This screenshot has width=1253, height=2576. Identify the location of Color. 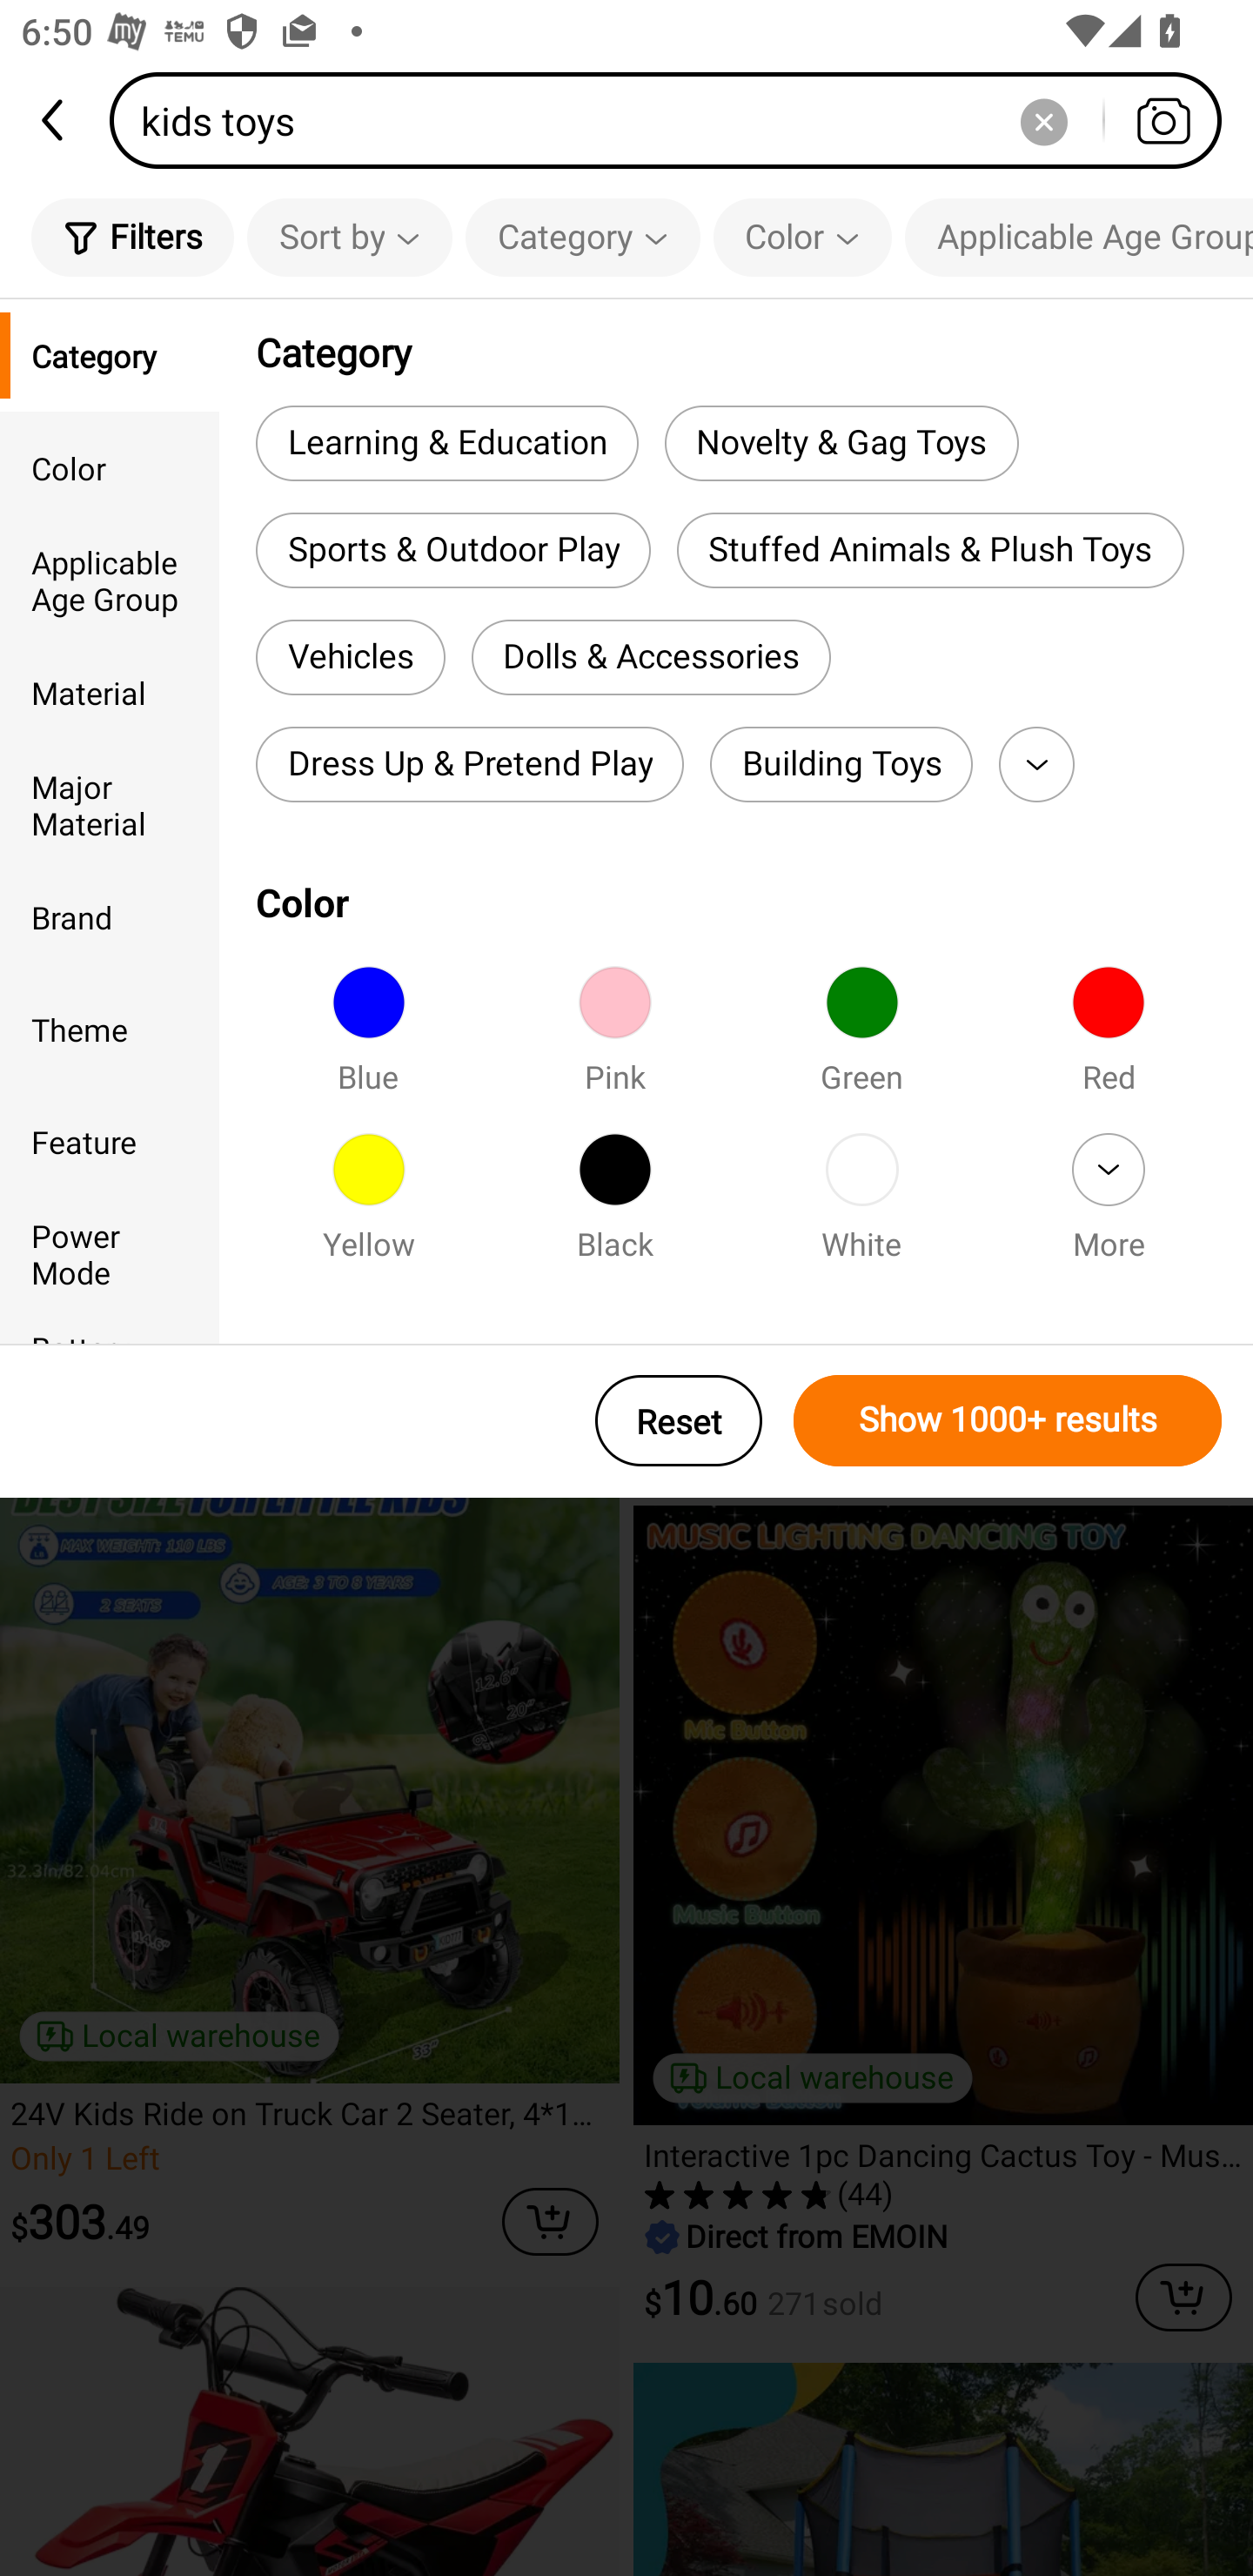
(802, 237).